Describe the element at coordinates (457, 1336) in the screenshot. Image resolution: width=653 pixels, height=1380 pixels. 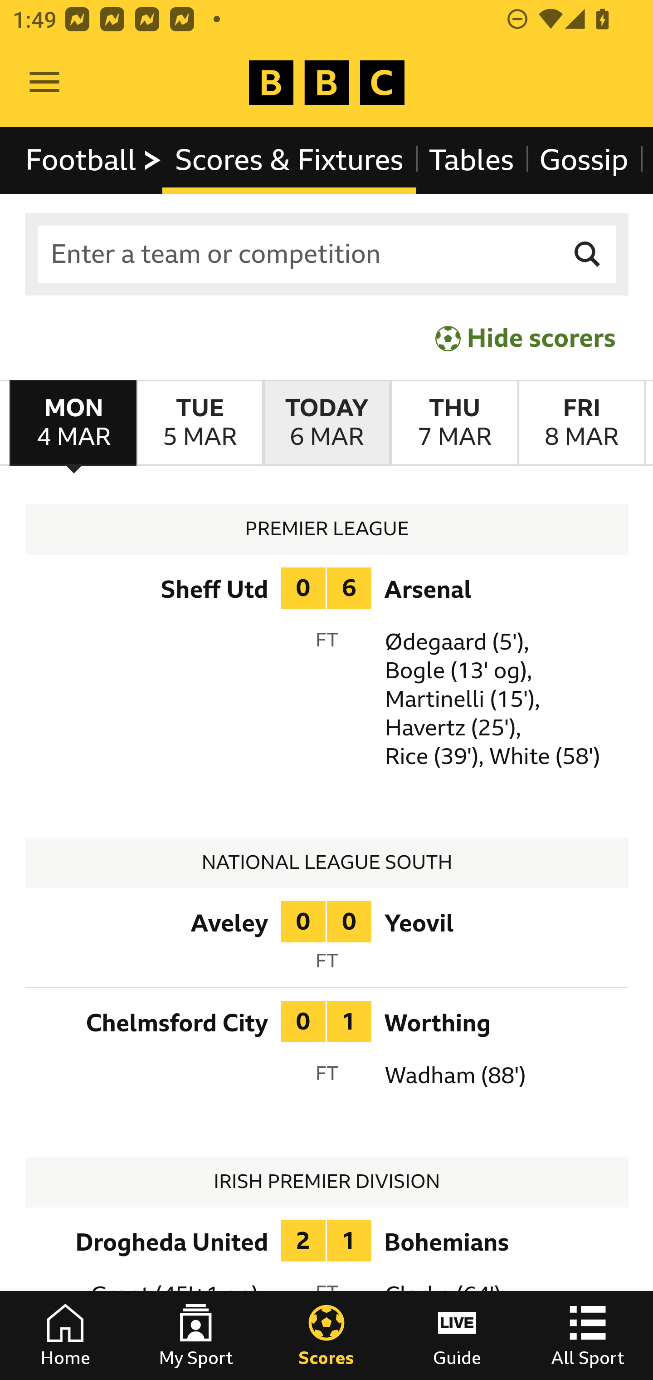
I see `Guide` at that location.